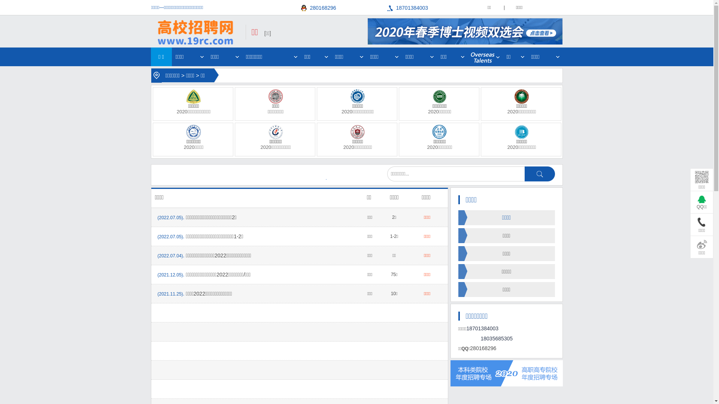 The width and height of the screenshot is (719, 404). Describe the element at coordinates (430, 8) in the screenshot. I see `18701384003` at that location.